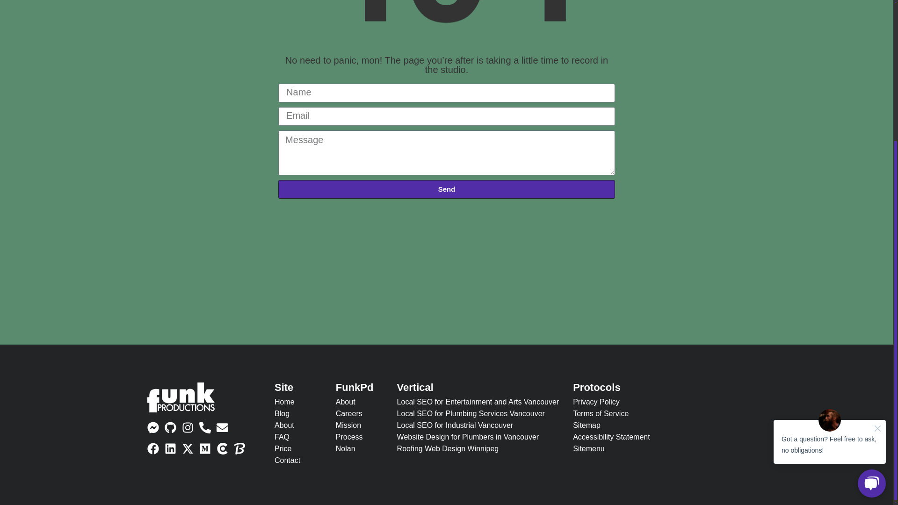  Describe the element at coordinates (298, 437) in the screenshot. I see `FAQ` at that location.